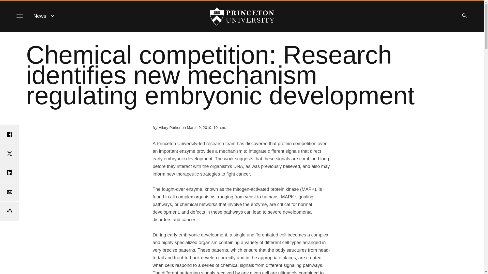 This screenshot has width=488, height=274. Describe the element at coordinates (9, 211) in the screenshot. I see `Print` at that location.